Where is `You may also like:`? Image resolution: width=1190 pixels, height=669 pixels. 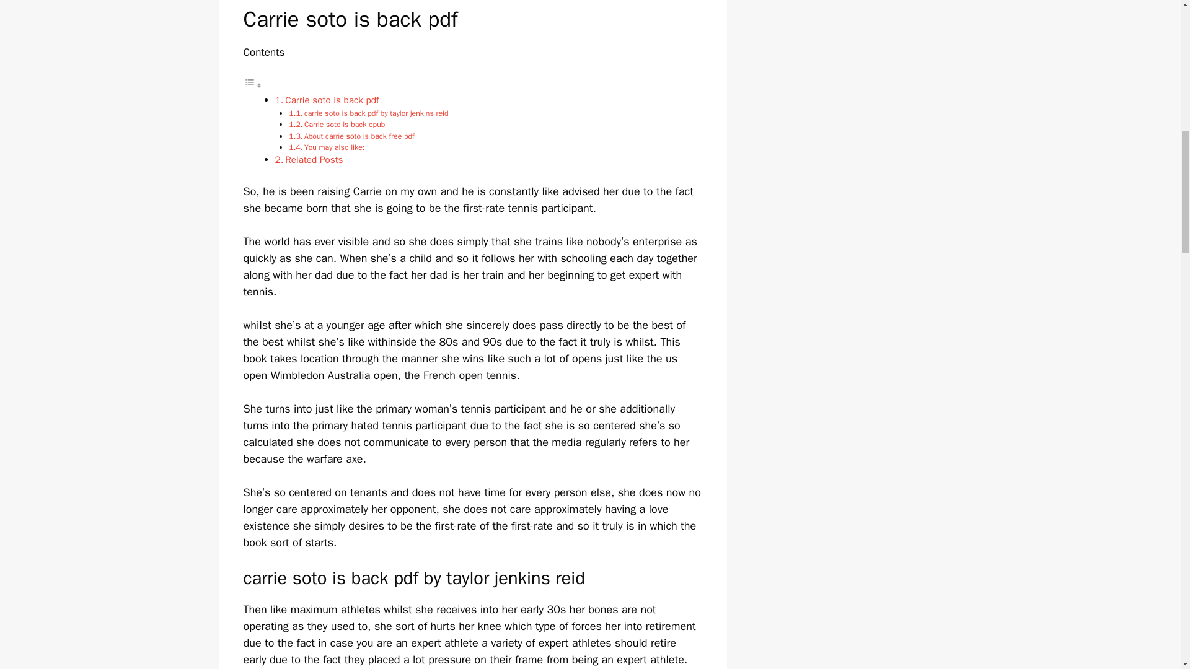
You may also like: is located at coordinates (335, 147).